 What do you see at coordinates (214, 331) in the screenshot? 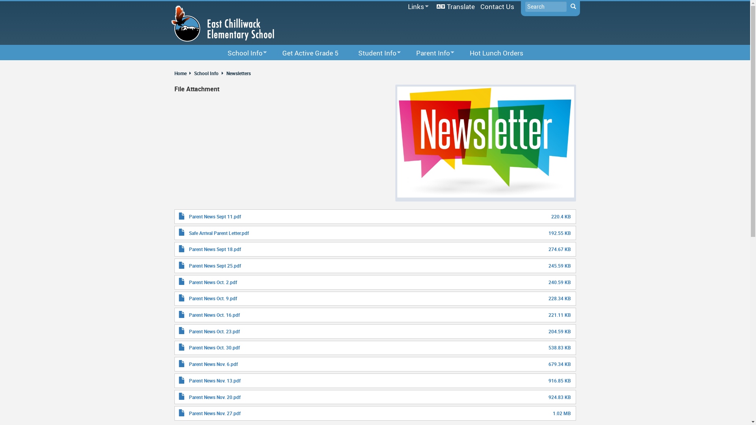
I see `Parent News Oct. 23.pdf` at bounding box center [214, 331].